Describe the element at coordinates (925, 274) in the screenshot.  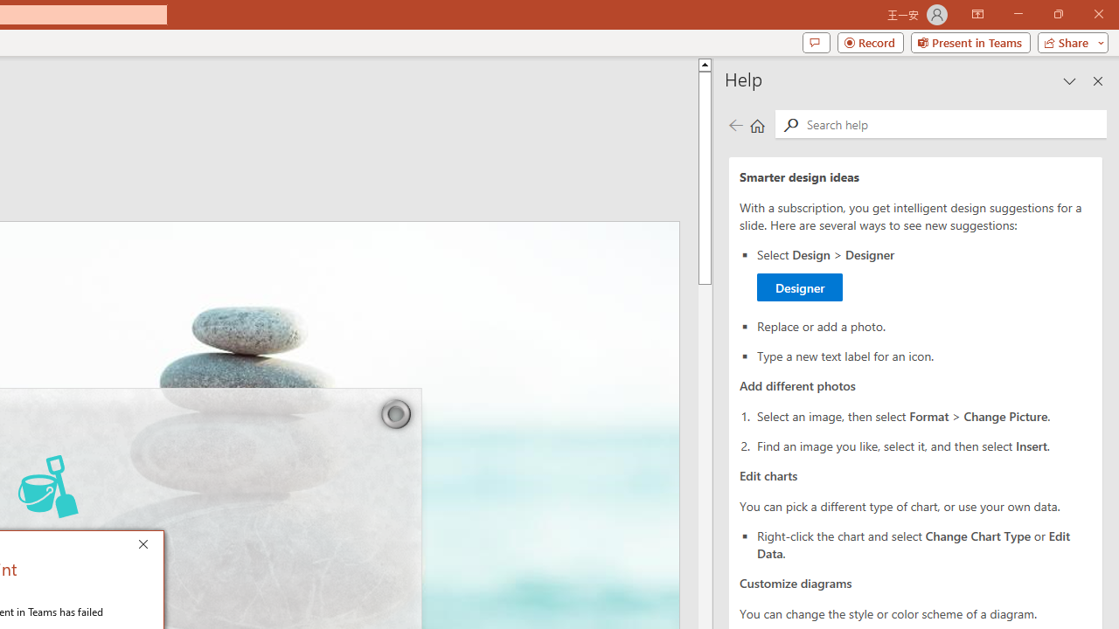
I see `Select an image, then select Format > Change Picture.` at that location.